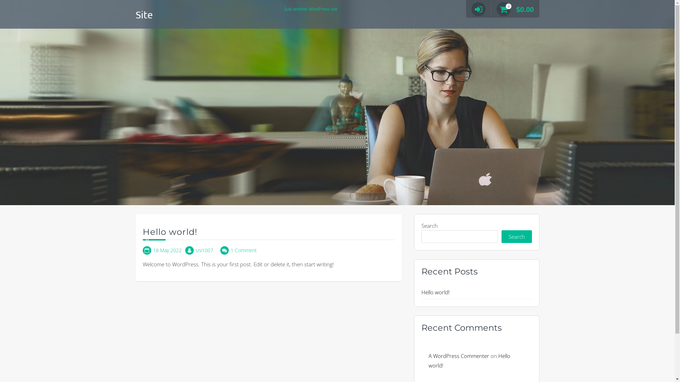 The width and height of the screenshot is (680, 382). I want to click on Site, so click(144, 15).